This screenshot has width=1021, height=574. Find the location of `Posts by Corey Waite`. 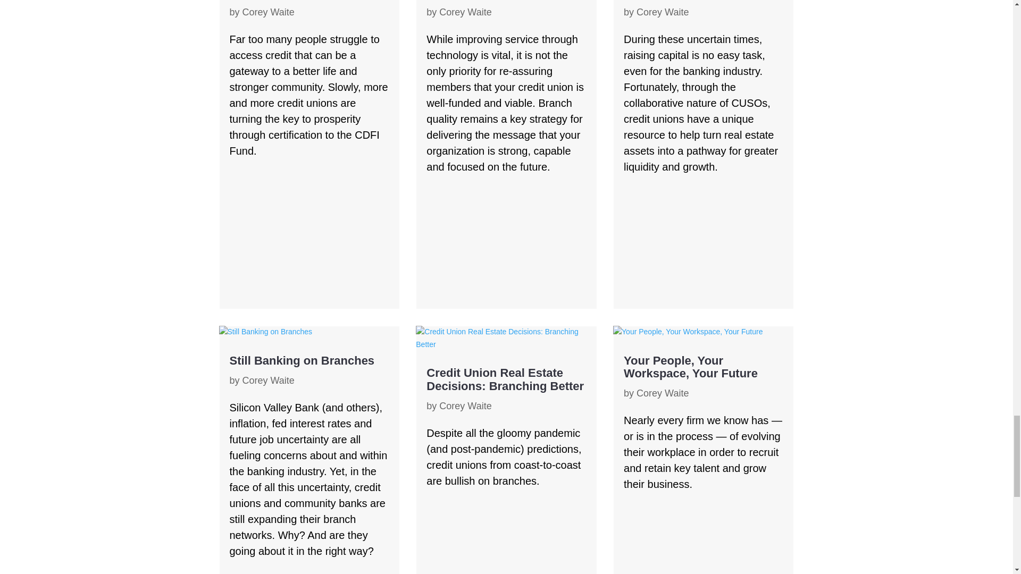

Posts by Corey Waite is located at coordinates (662, 393).